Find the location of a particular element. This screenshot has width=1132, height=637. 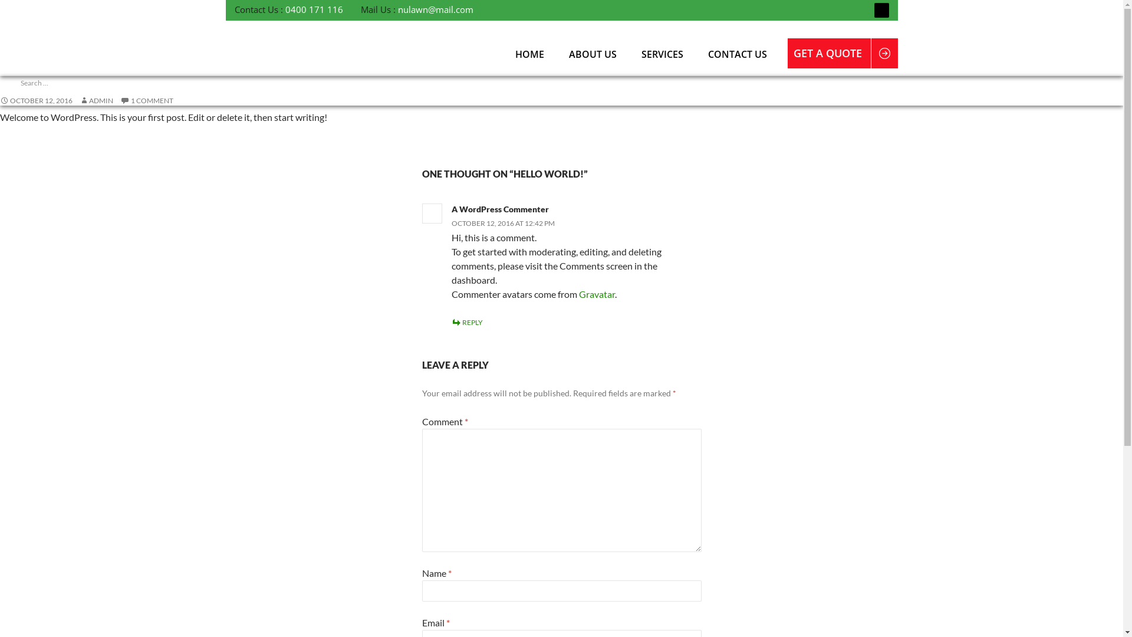

Hello world! is located at coordinates (37, 145).